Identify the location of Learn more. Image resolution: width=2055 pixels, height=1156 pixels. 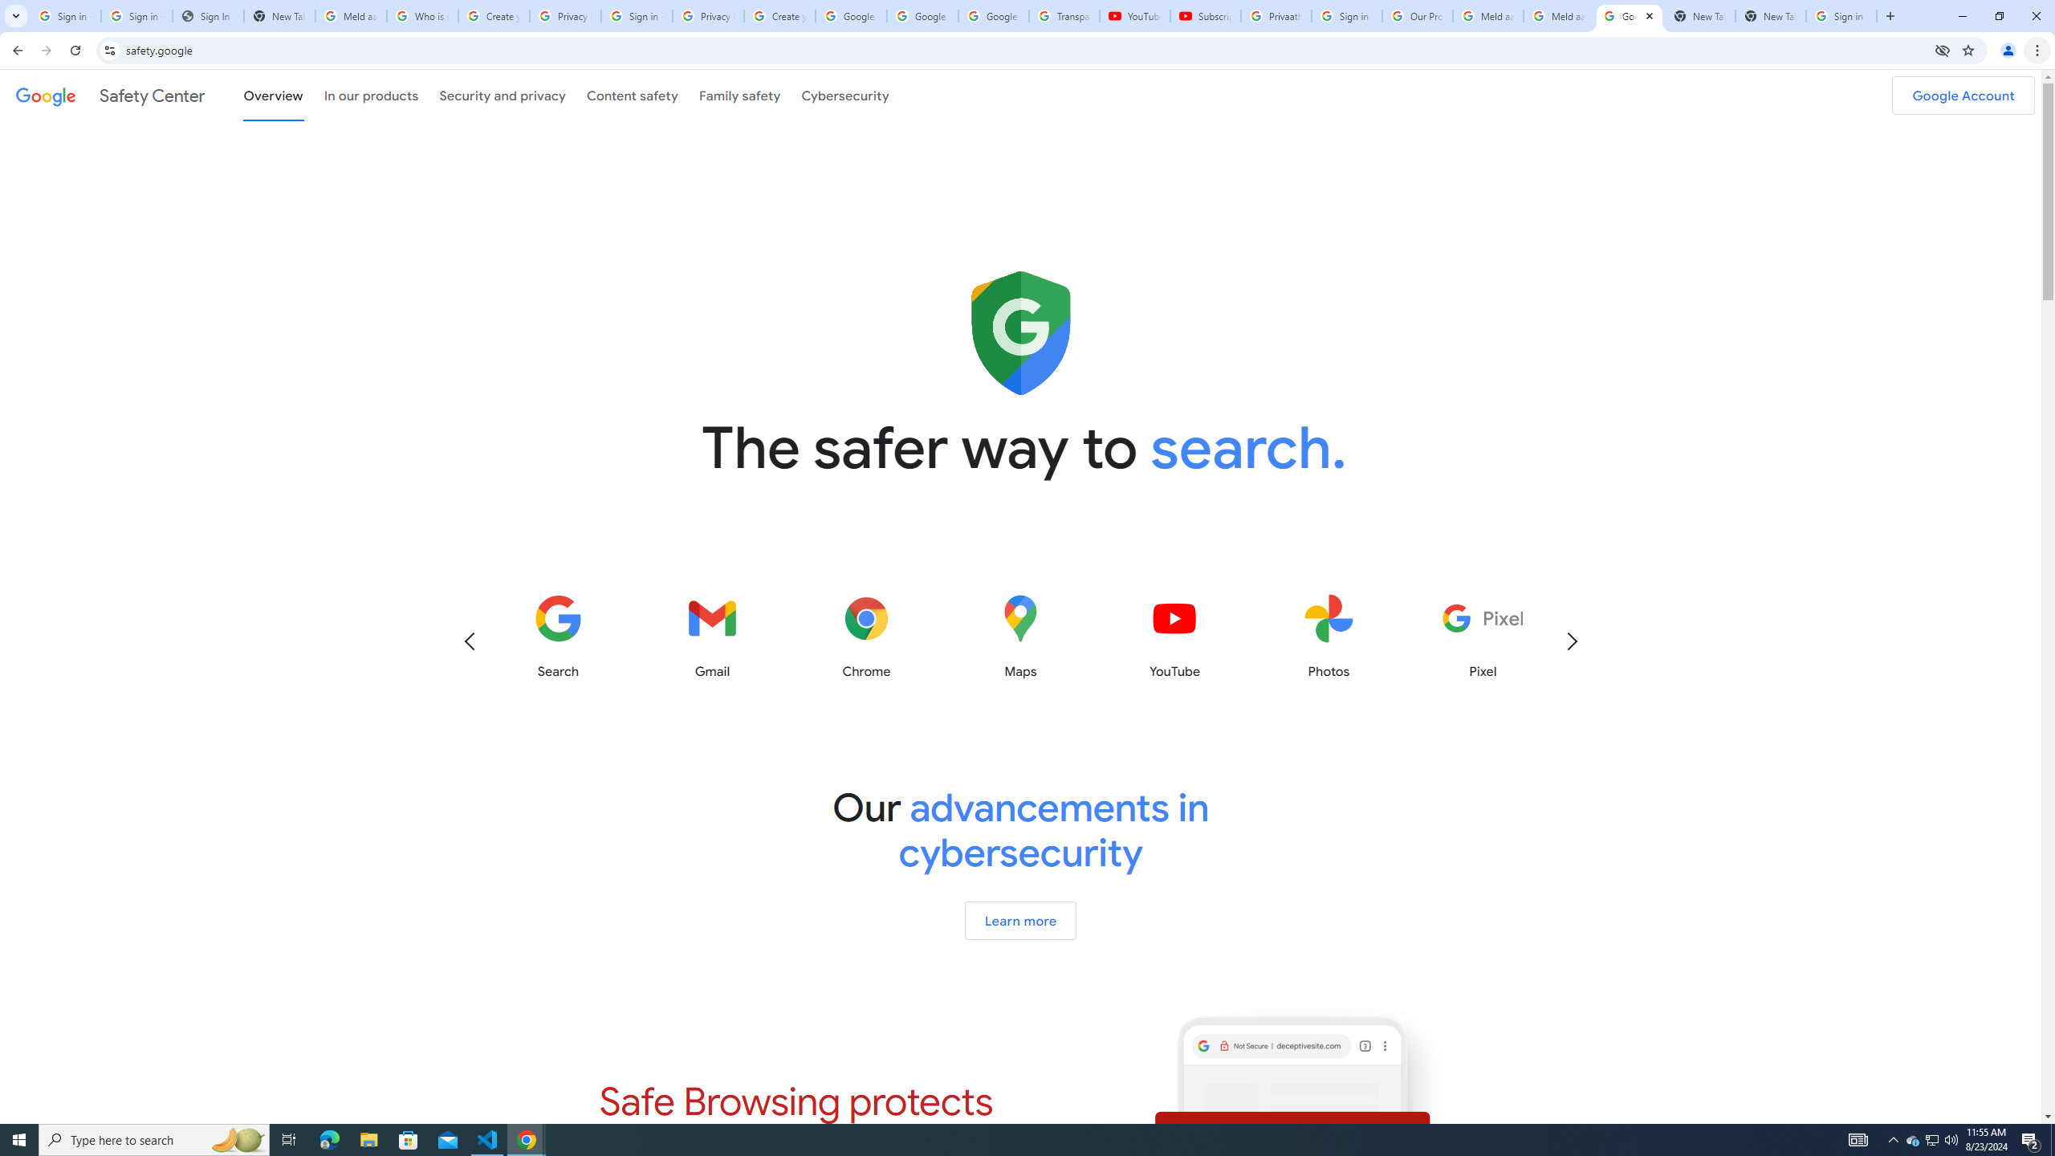
(1019, 920).